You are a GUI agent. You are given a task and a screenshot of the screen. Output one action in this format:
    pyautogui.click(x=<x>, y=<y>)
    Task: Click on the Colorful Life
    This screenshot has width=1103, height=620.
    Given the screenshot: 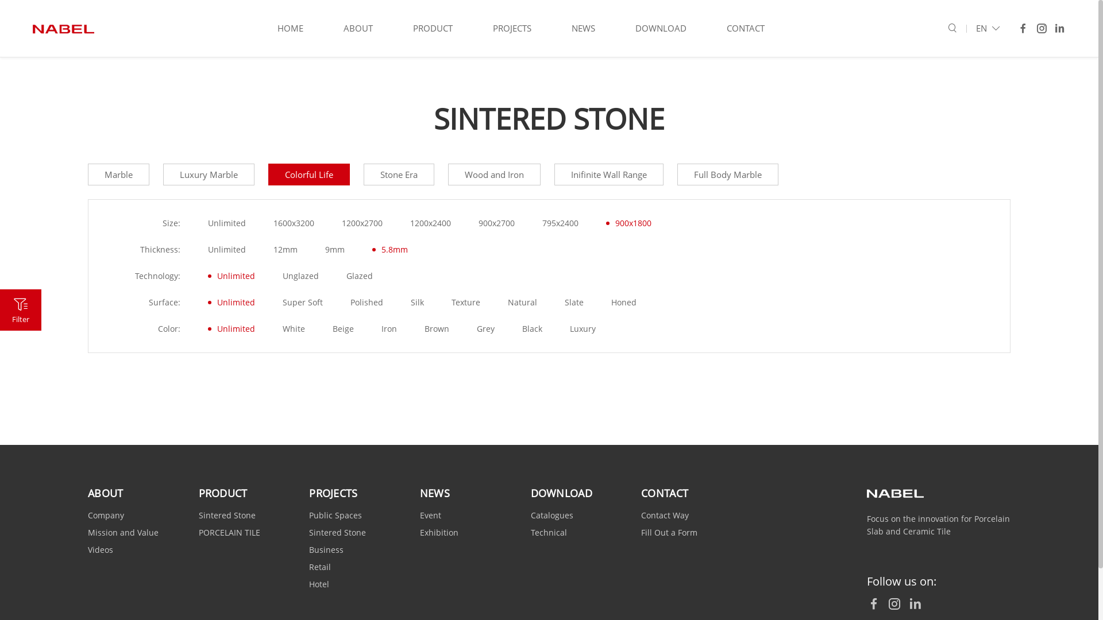 What is the action you would take?
    pyautogui.click(x=309, y=175)
    